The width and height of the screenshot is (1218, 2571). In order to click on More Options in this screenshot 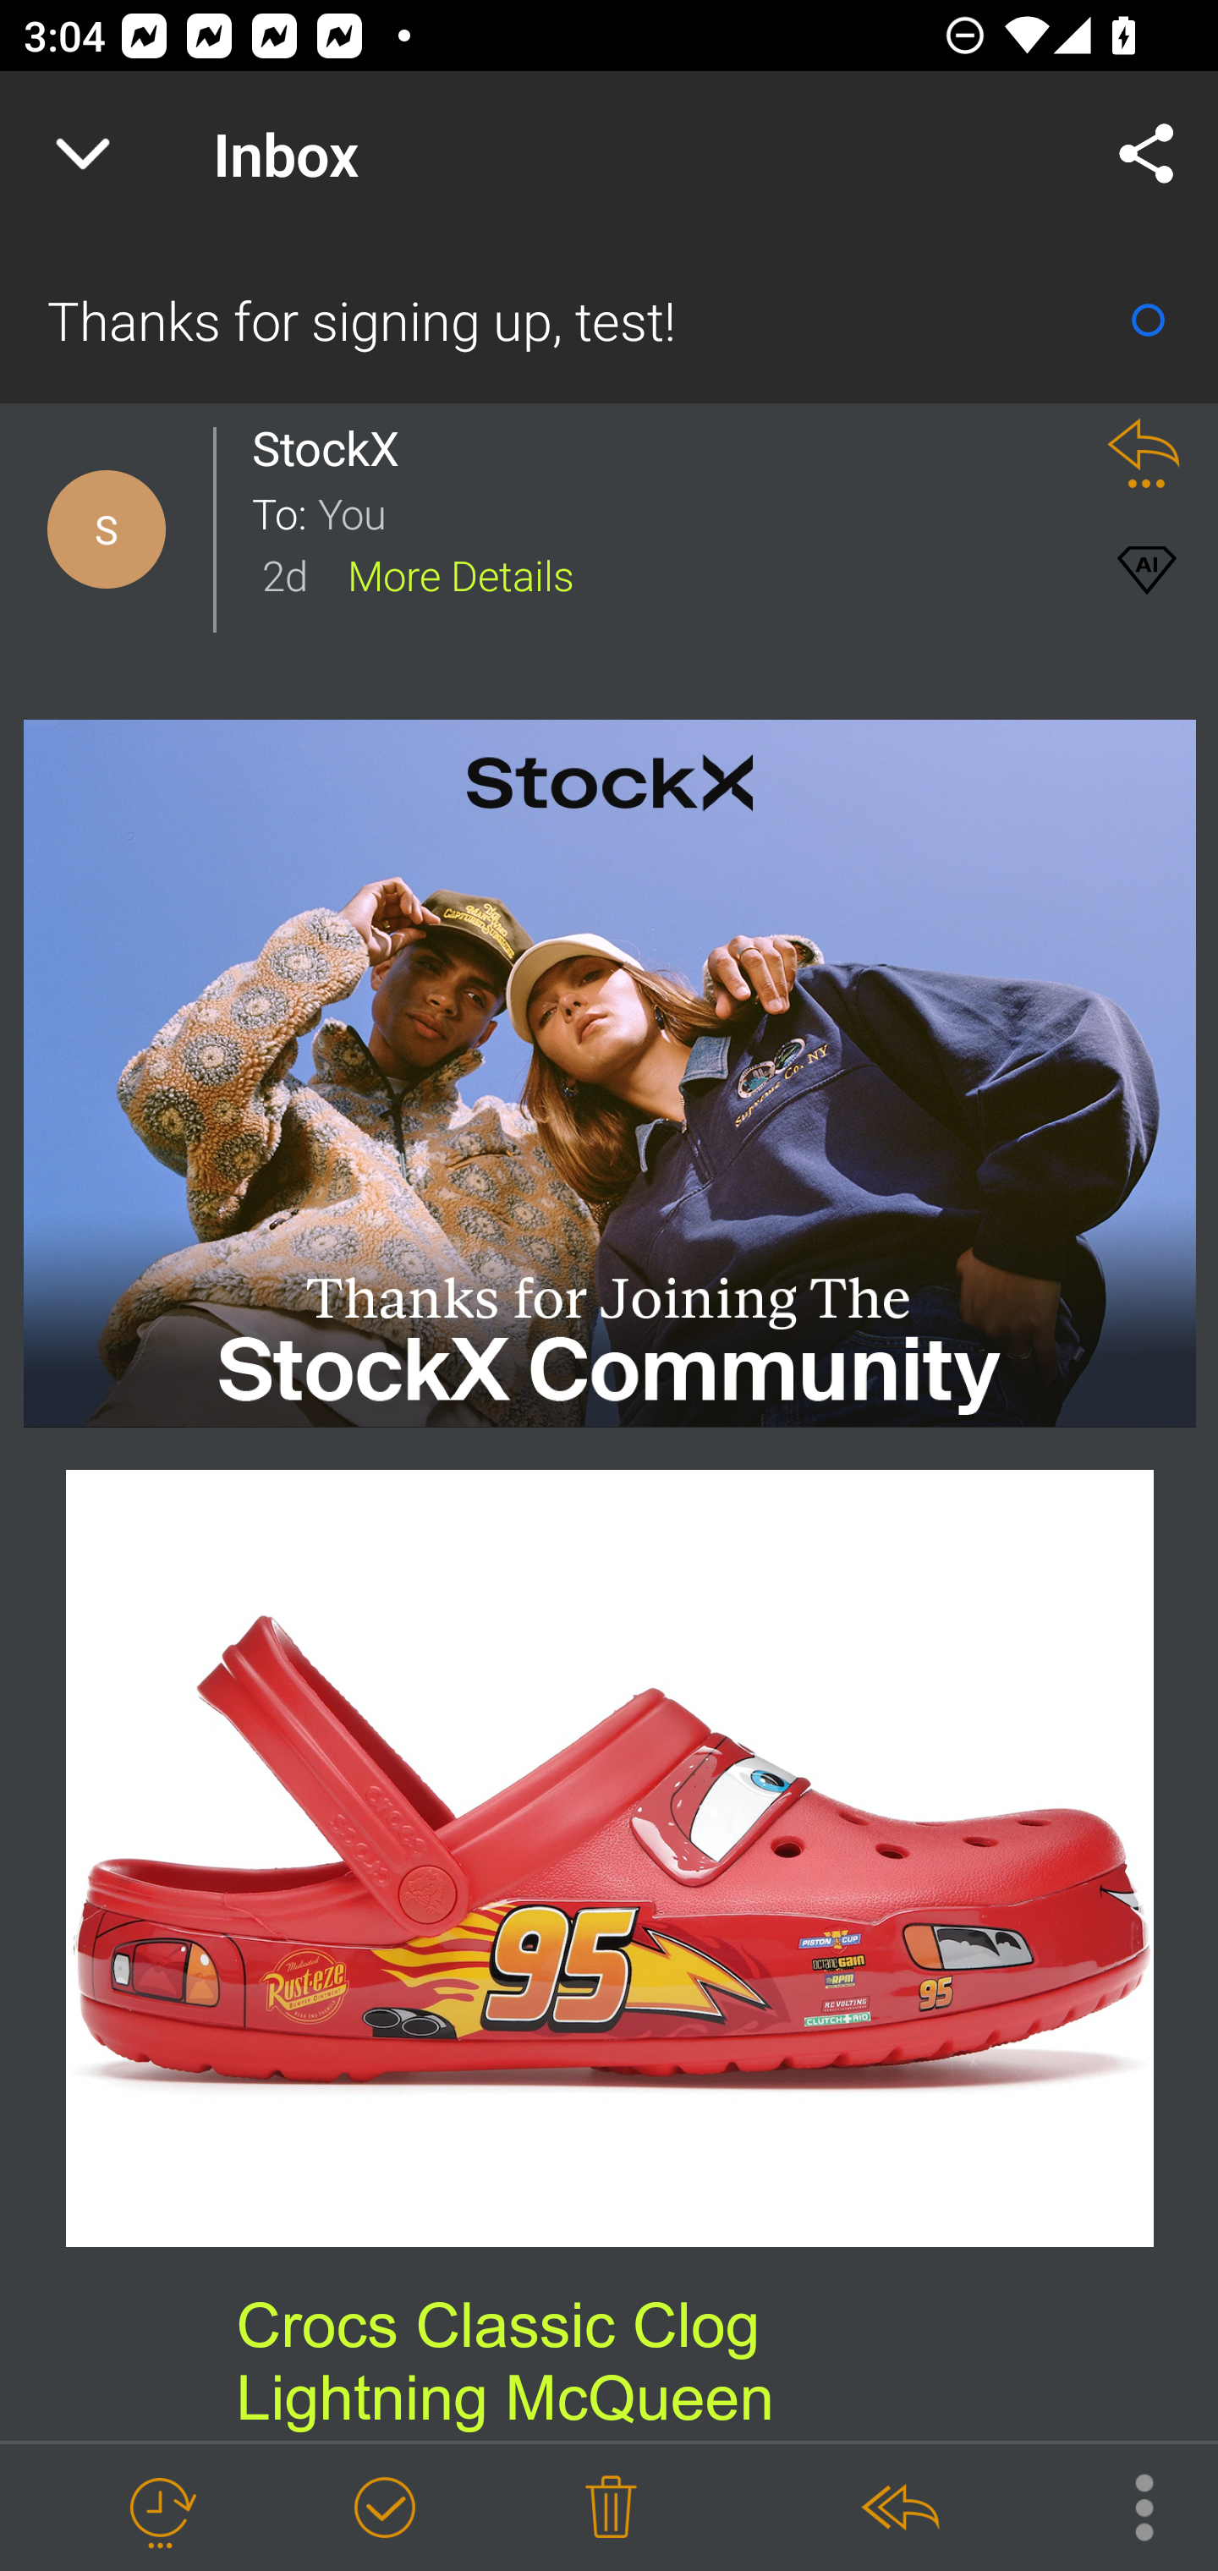, I will do `click(1127, 2505)`.